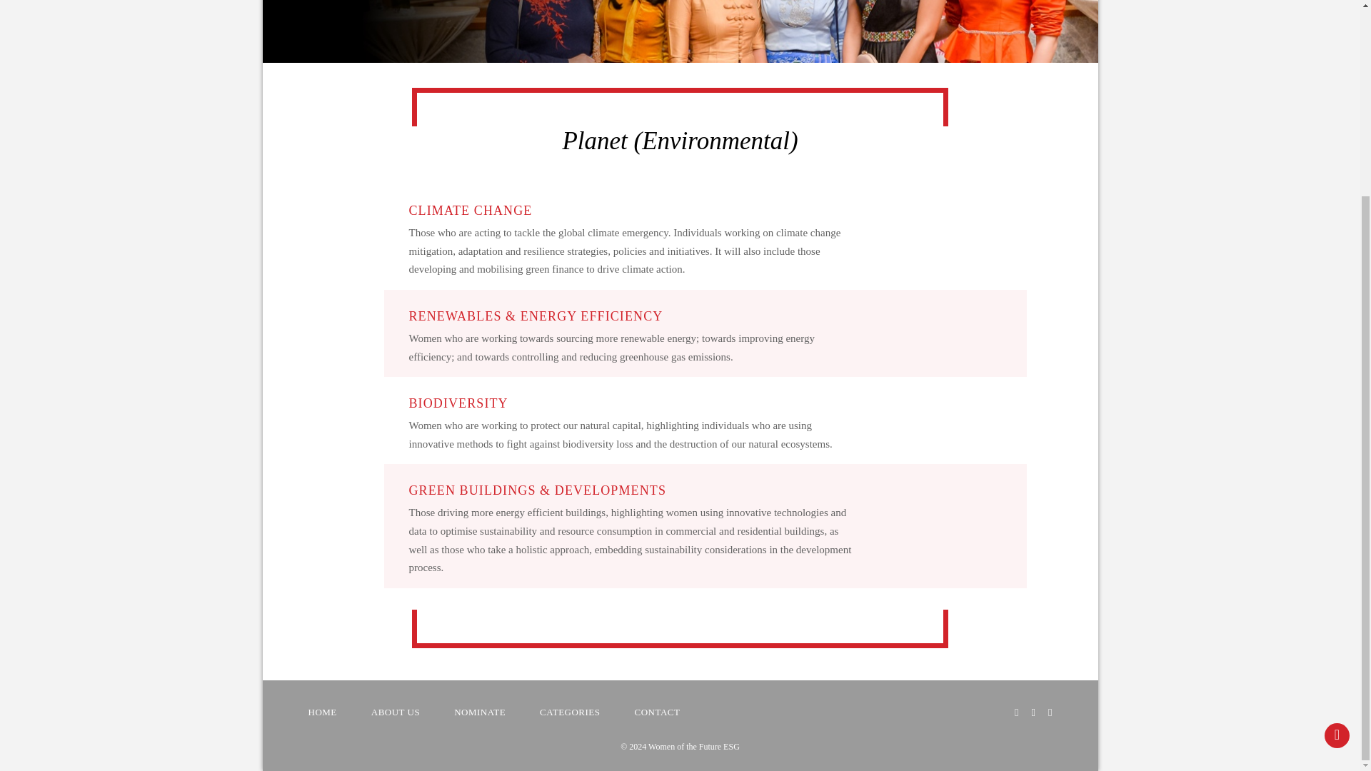  Describe the element at coordinates (470, 210) in the screenshot. I see `CLIMATE CHANGE` at that location.